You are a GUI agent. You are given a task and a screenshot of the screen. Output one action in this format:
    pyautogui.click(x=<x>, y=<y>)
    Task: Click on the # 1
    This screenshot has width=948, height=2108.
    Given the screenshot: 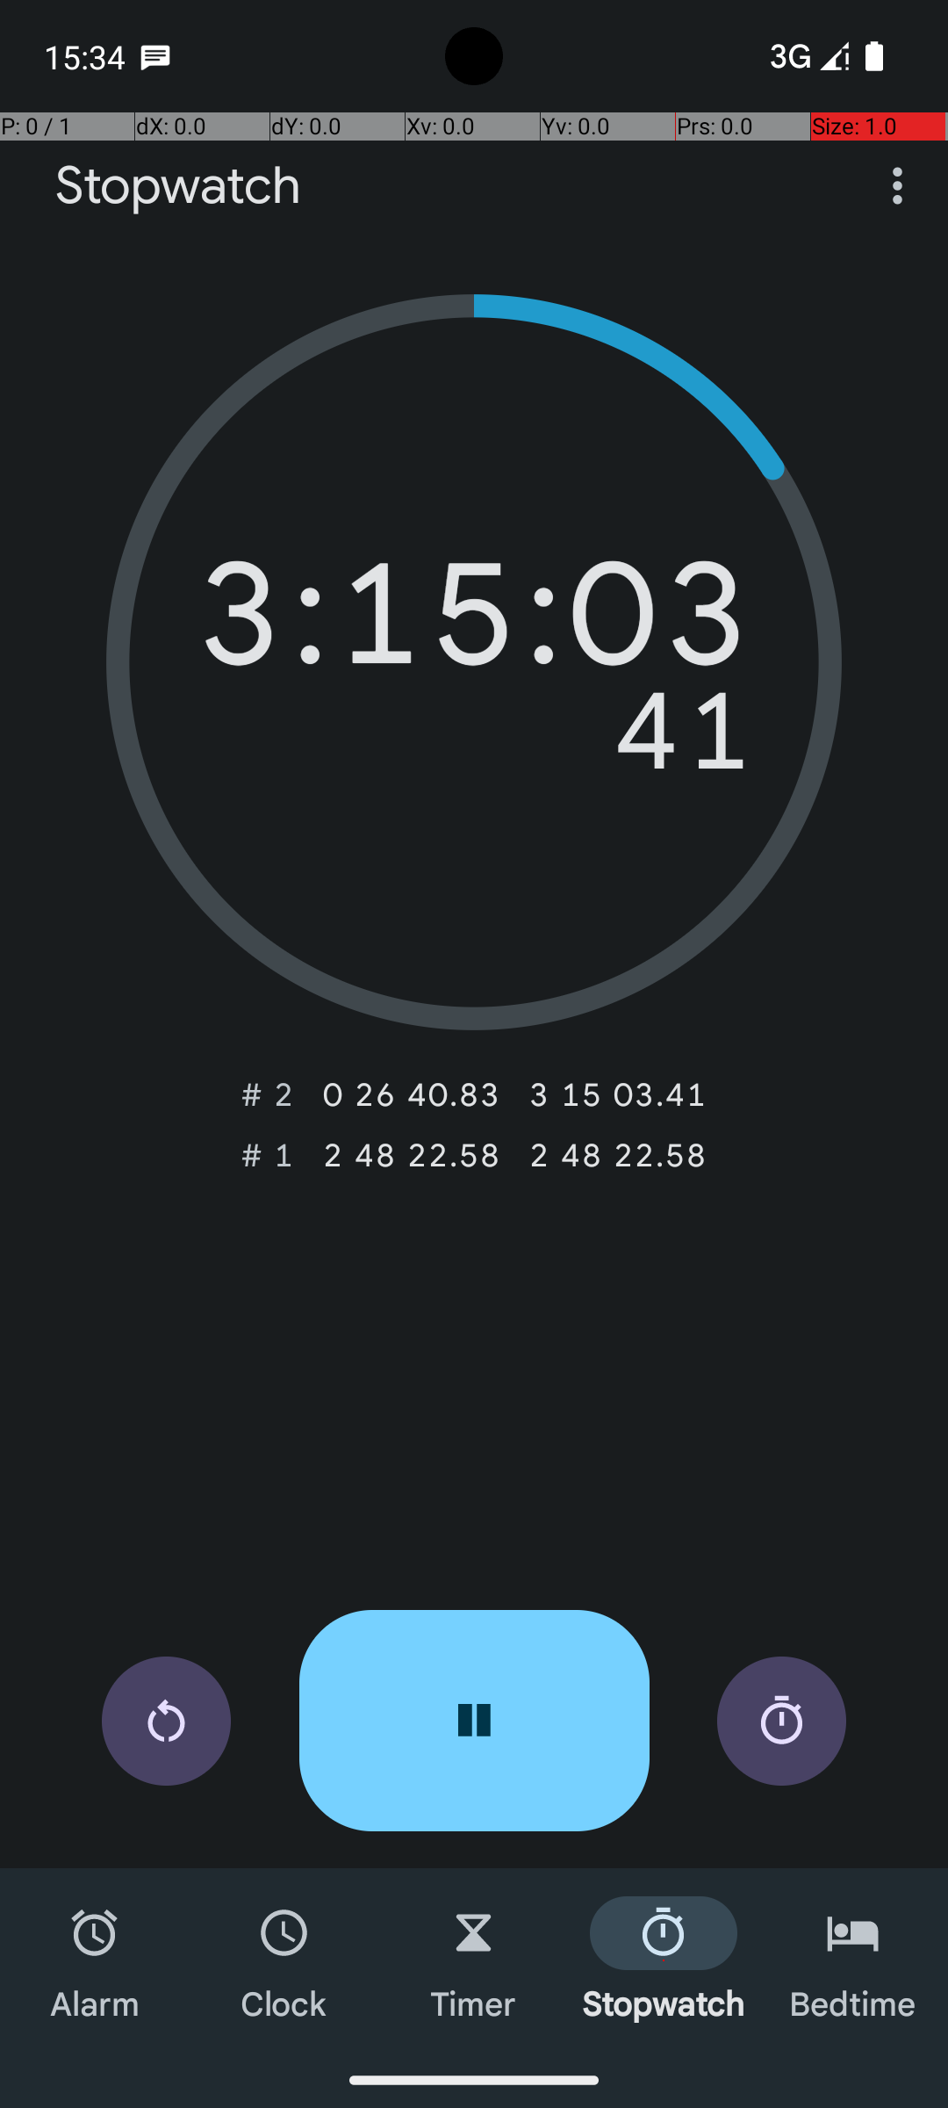 What is the action you would take?
    pyautogui.click(x=268, y=1155)
    